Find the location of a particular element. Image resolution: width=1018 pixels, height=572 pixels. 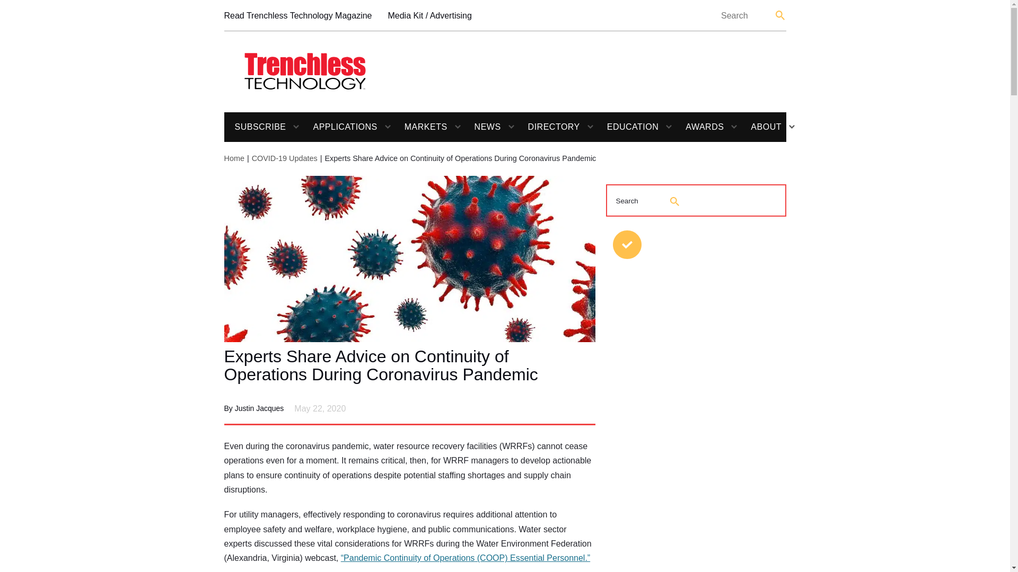

SUBSCRIBE is located at coordinates (254, 127).